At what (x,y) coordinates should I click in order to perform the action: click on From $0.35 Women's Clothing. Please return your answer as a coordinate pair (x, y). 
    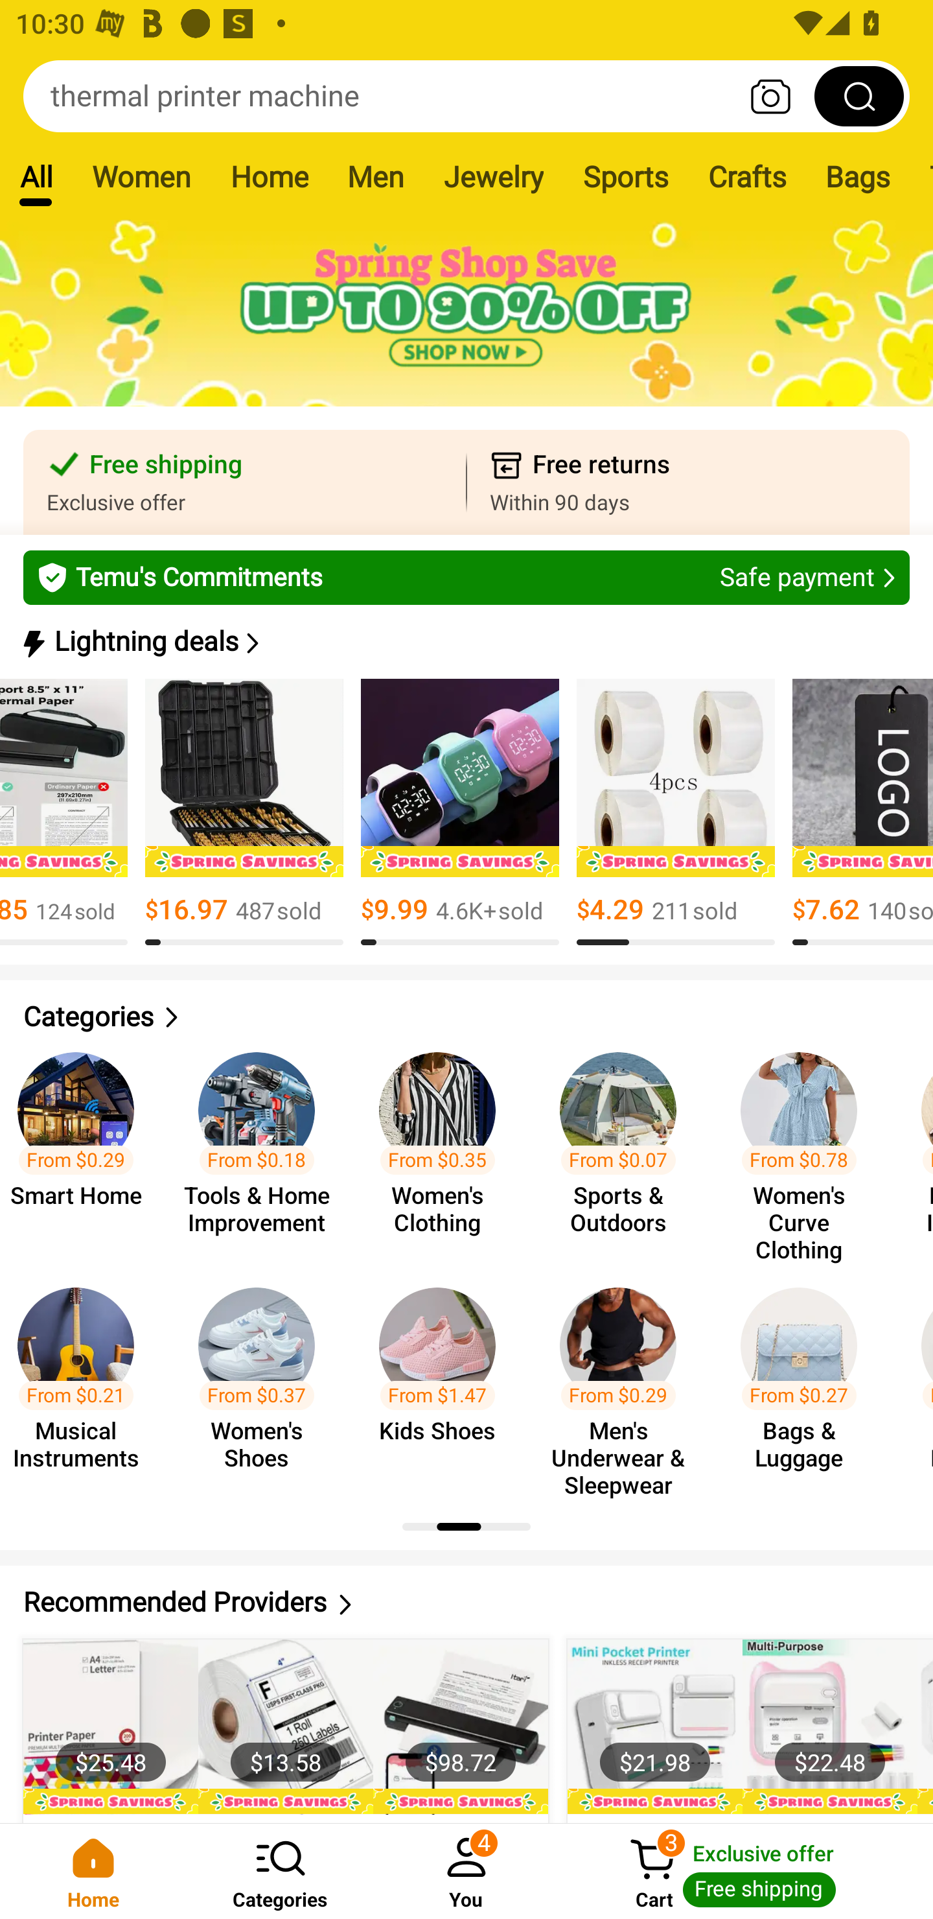
    Looking at the image, I should click on (444, 1146).